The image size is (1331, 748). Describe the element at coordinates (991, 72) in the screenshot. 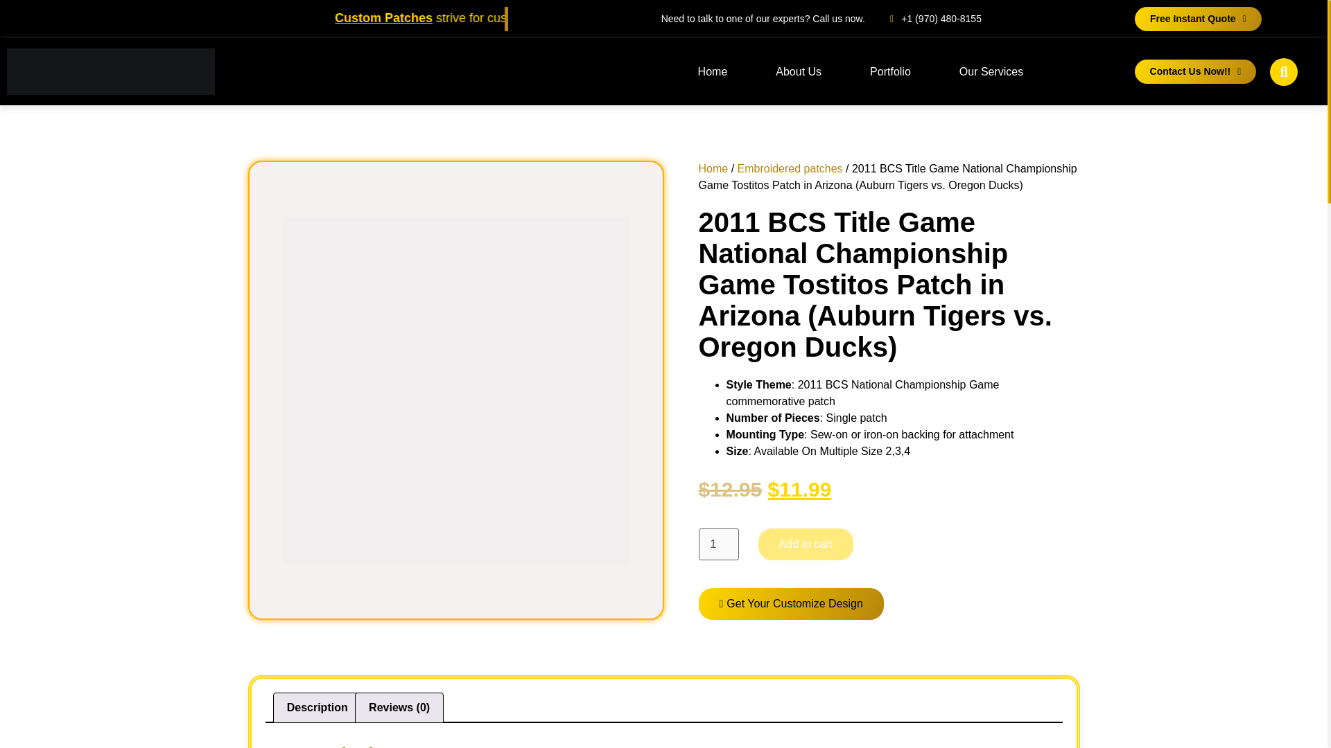

I see `Our Services` at that location.